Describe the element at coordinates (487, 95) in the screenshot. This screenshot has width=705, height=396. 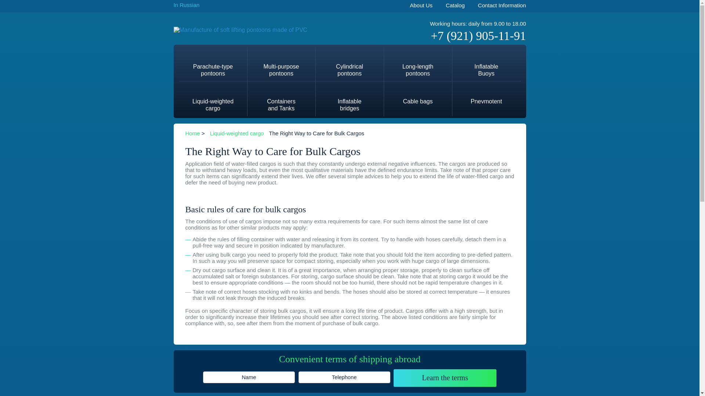
I see `Pnevmotent` at that location.